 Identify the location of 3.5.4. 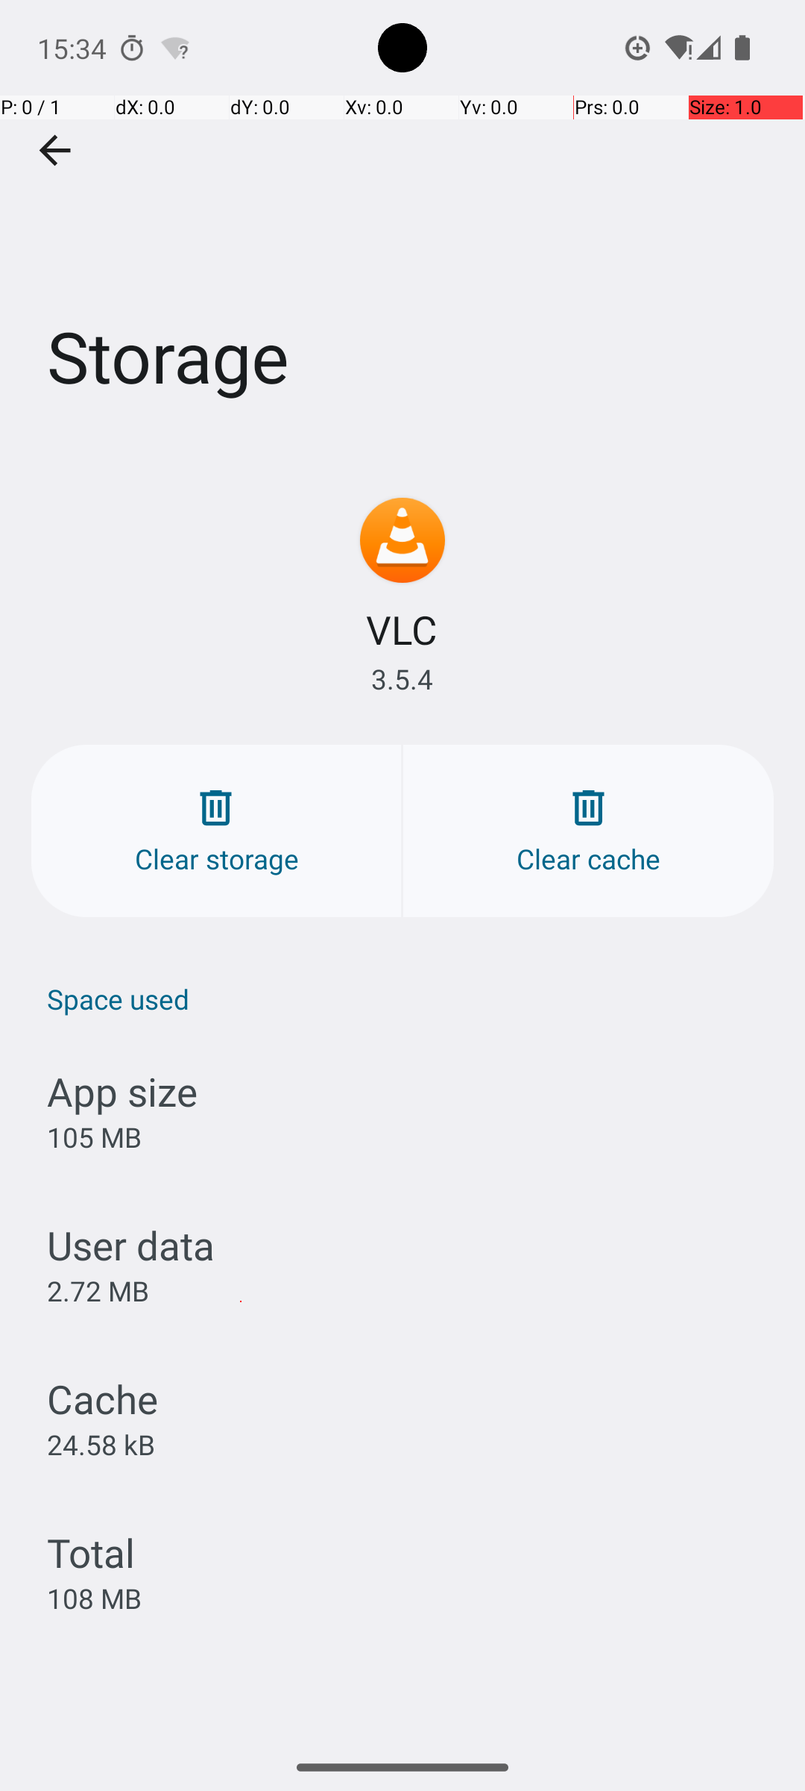
(402, 679).